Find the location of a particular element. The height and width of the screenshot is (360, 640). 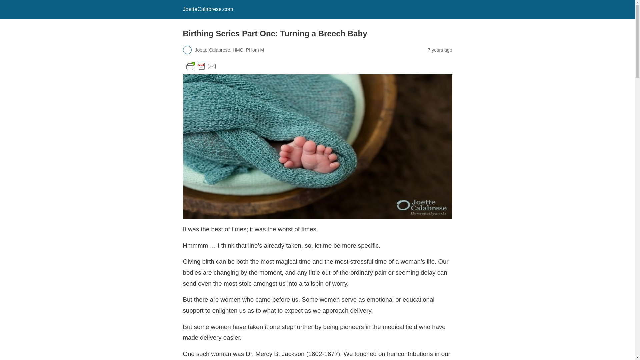

JoetteCalabrese.com is located at coordinates (207, 9).